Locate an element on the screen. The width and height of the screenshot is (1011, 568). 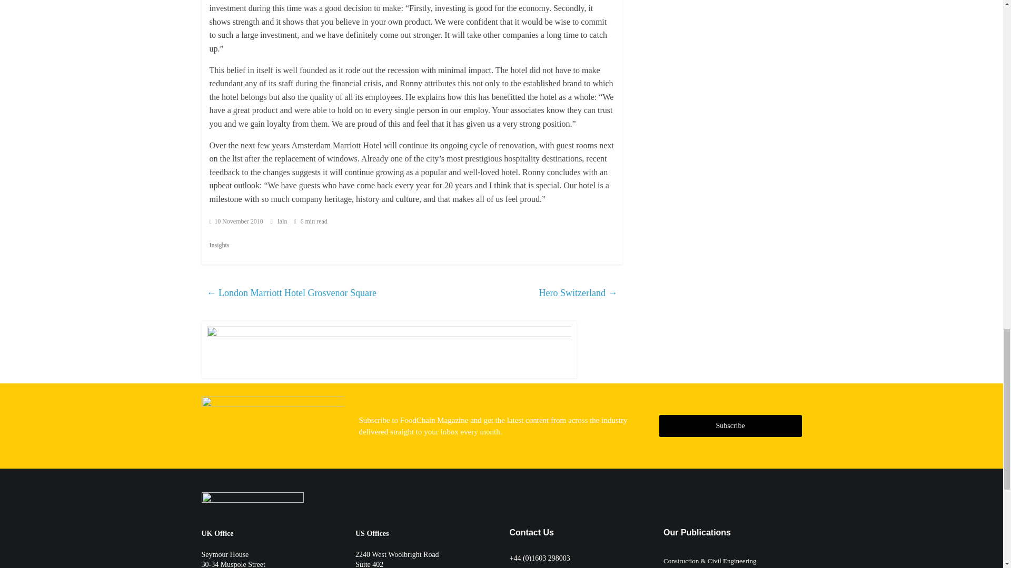
10:20 am is located at coordinates (236, 221).